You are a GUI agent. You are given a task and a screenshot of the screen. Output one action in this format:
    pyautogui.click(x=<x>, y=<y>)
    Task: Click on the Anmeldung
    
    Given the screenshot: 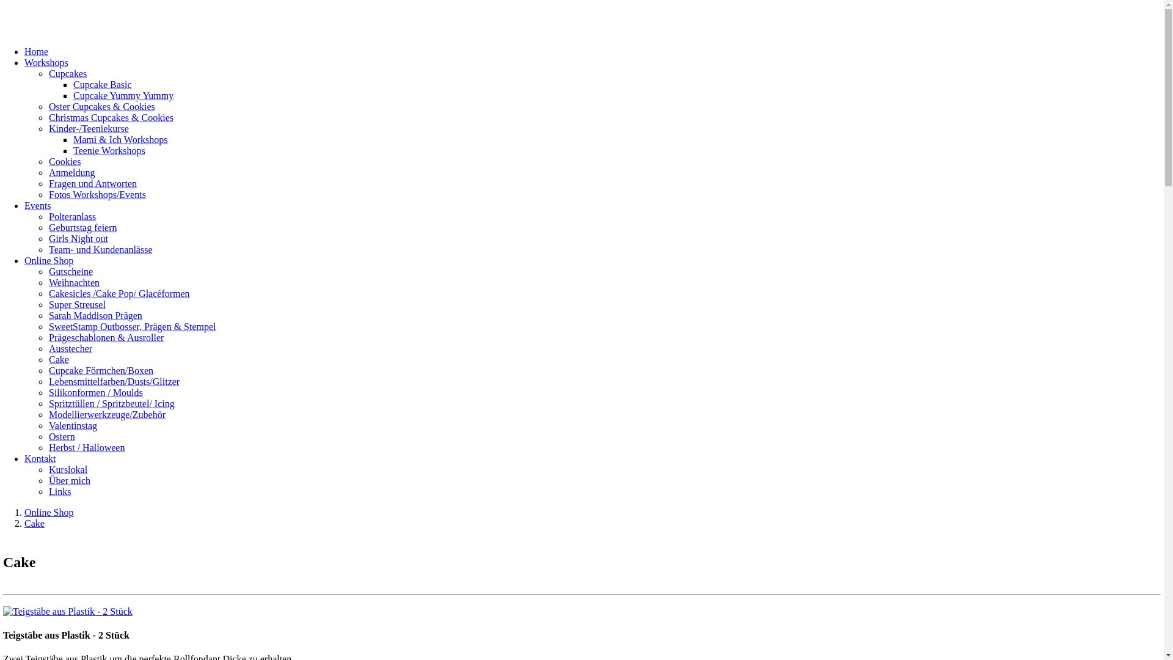 What is the action you would take?
    pyautogui.click(x=72, y=172)
    